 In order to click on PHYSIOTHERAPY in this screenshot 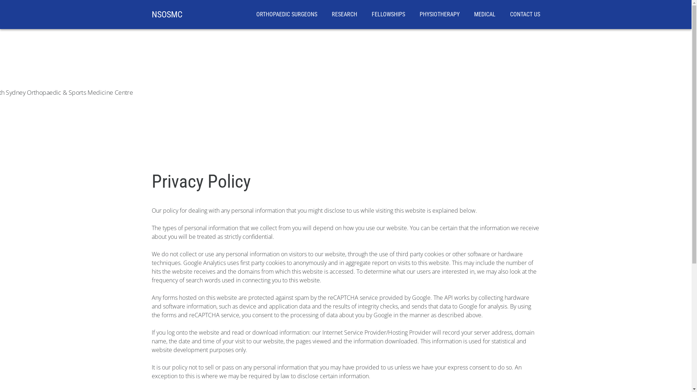, I will do `click(440, 15)`.